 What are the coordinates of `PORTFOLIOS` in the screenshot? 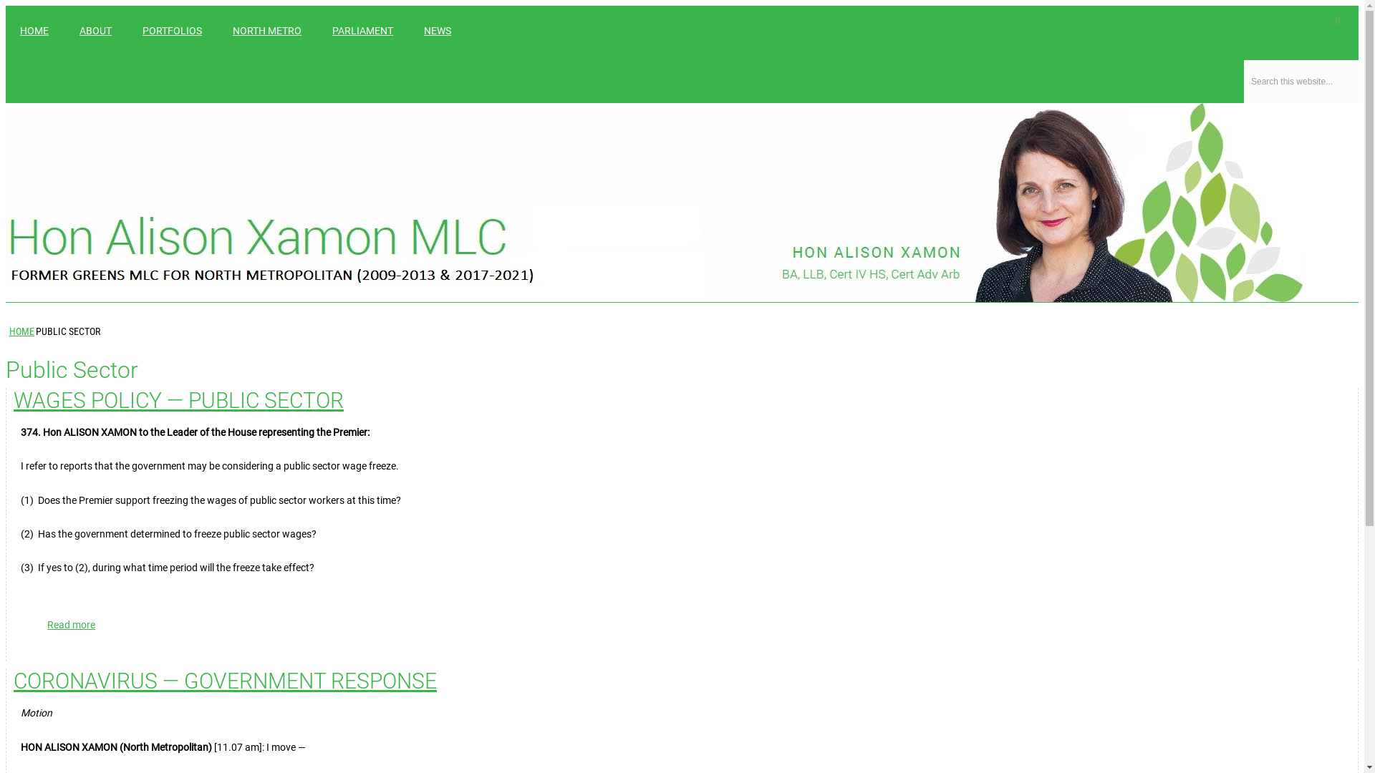 It's located at (172, 31).